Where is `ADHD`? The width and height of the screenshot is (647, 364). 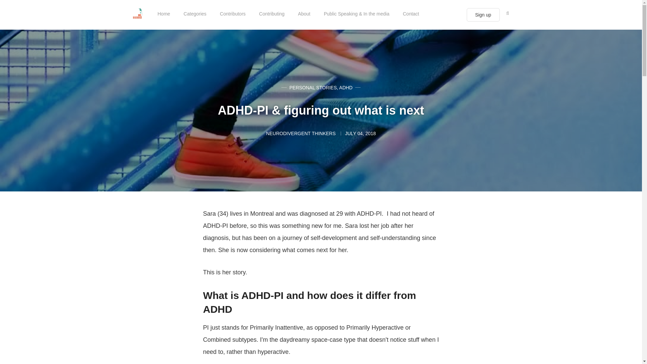
ADHD is located at coordinates (346, 87).